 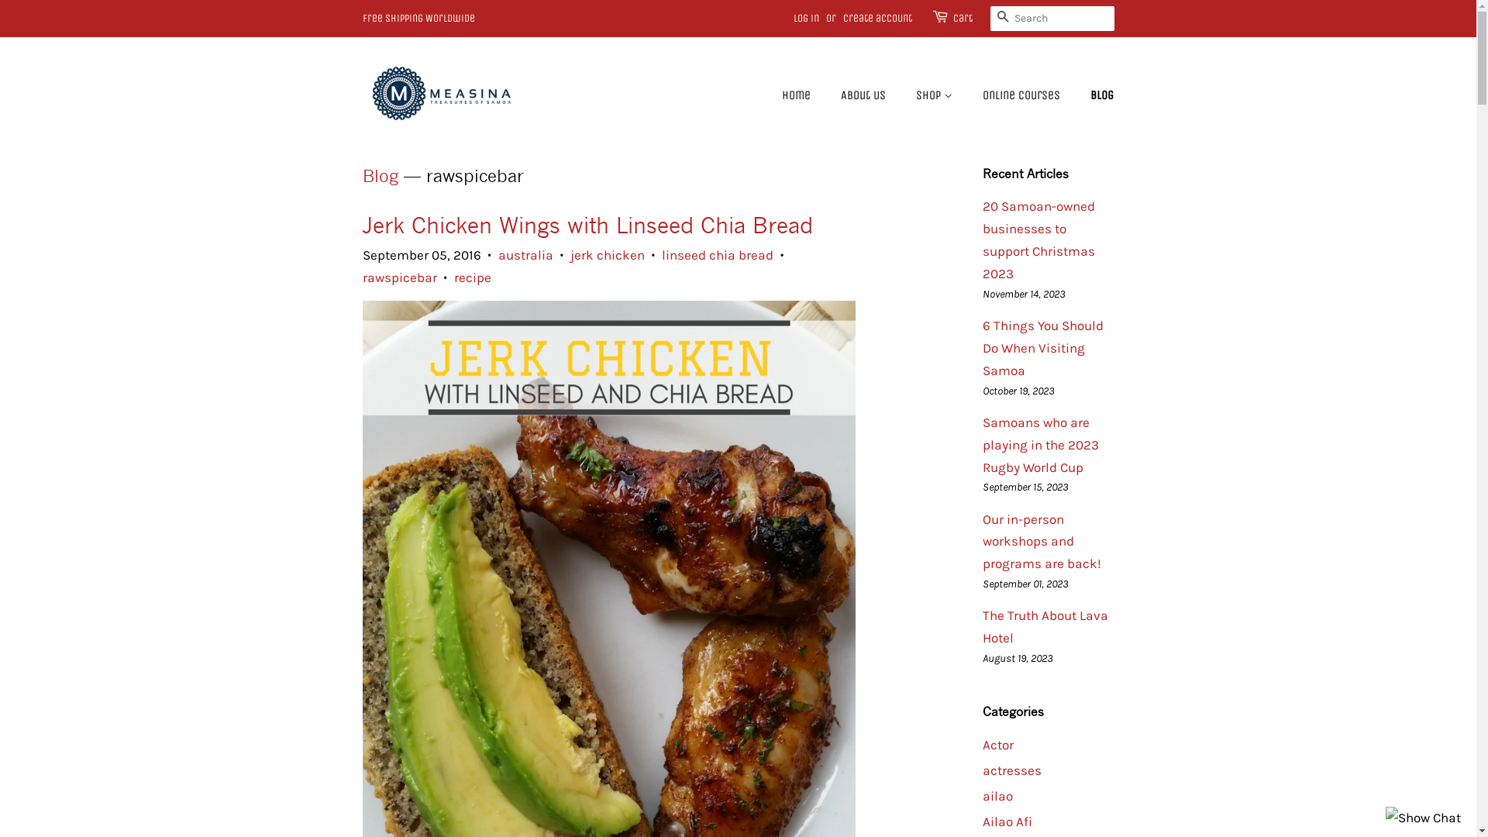 What do you see at coordinates (963, 19) in the screenshot?
I see `Cart` at bounding box center [963, 19].